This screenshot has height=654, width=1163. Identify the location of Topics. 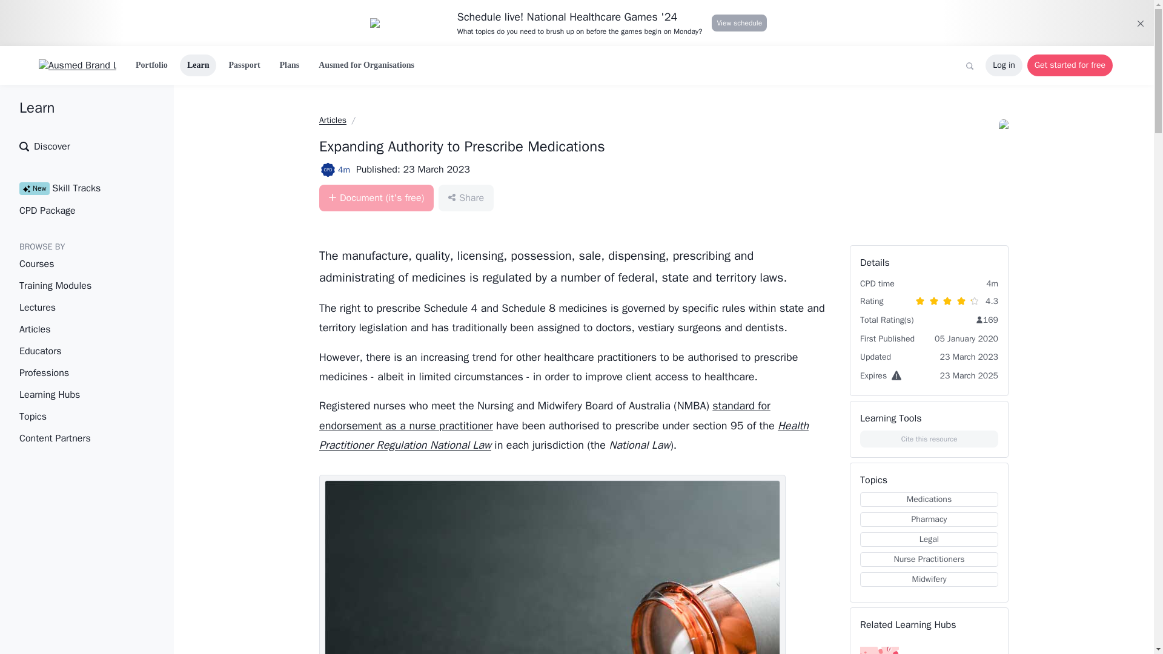
(78, 417).